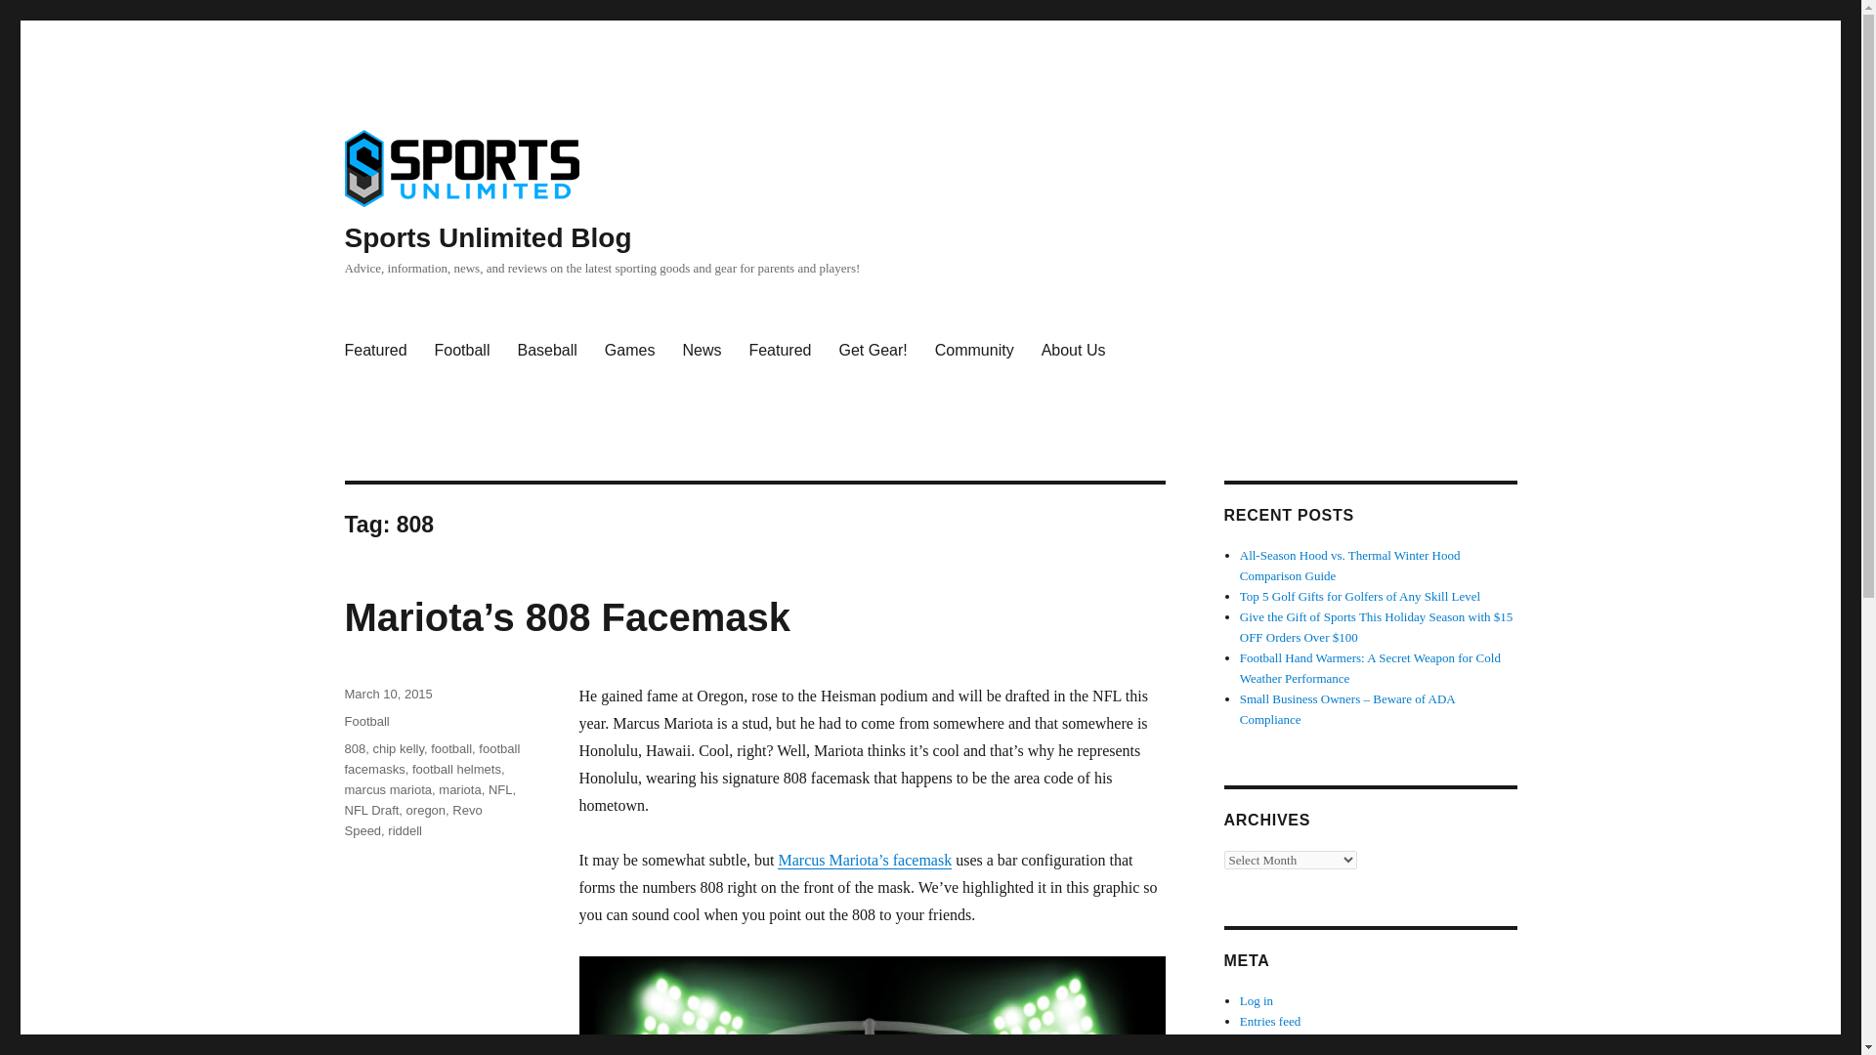 This screenshot has width=1876, height=1055. I want to click on Baseball, so click(546, 351).